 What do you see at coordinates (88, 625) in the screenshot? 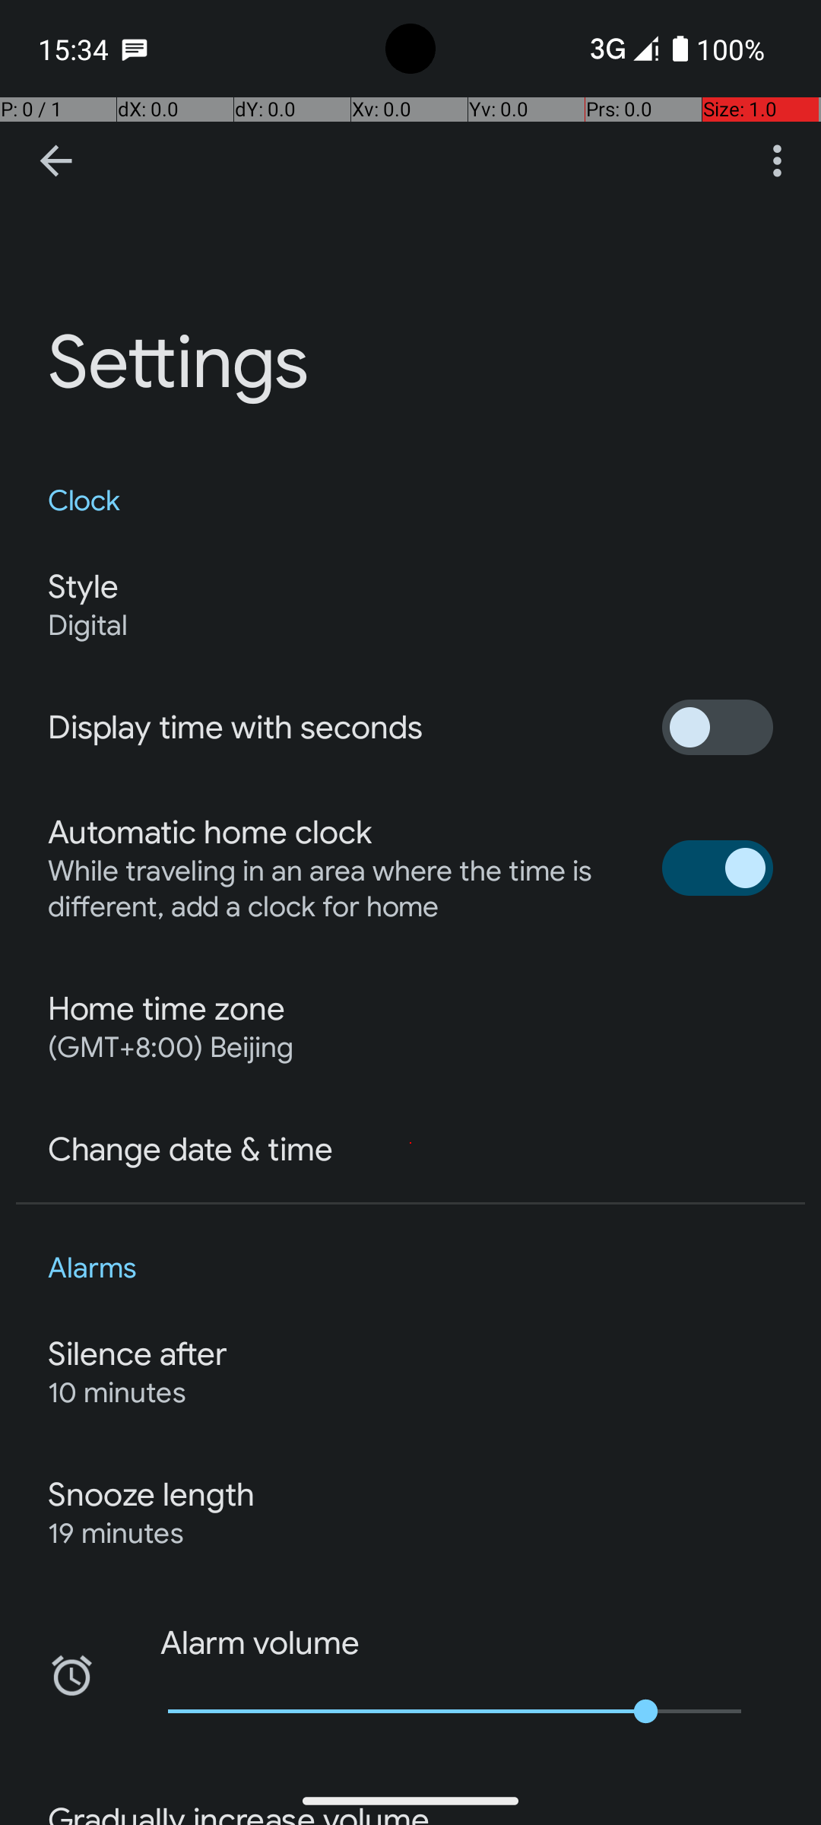
I see `Digital` at bounding box center [88, 625].